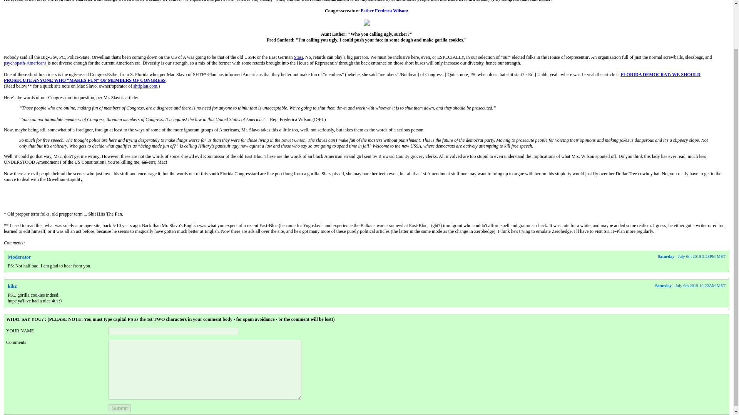  I want to click on Esther, so click(367, 10).